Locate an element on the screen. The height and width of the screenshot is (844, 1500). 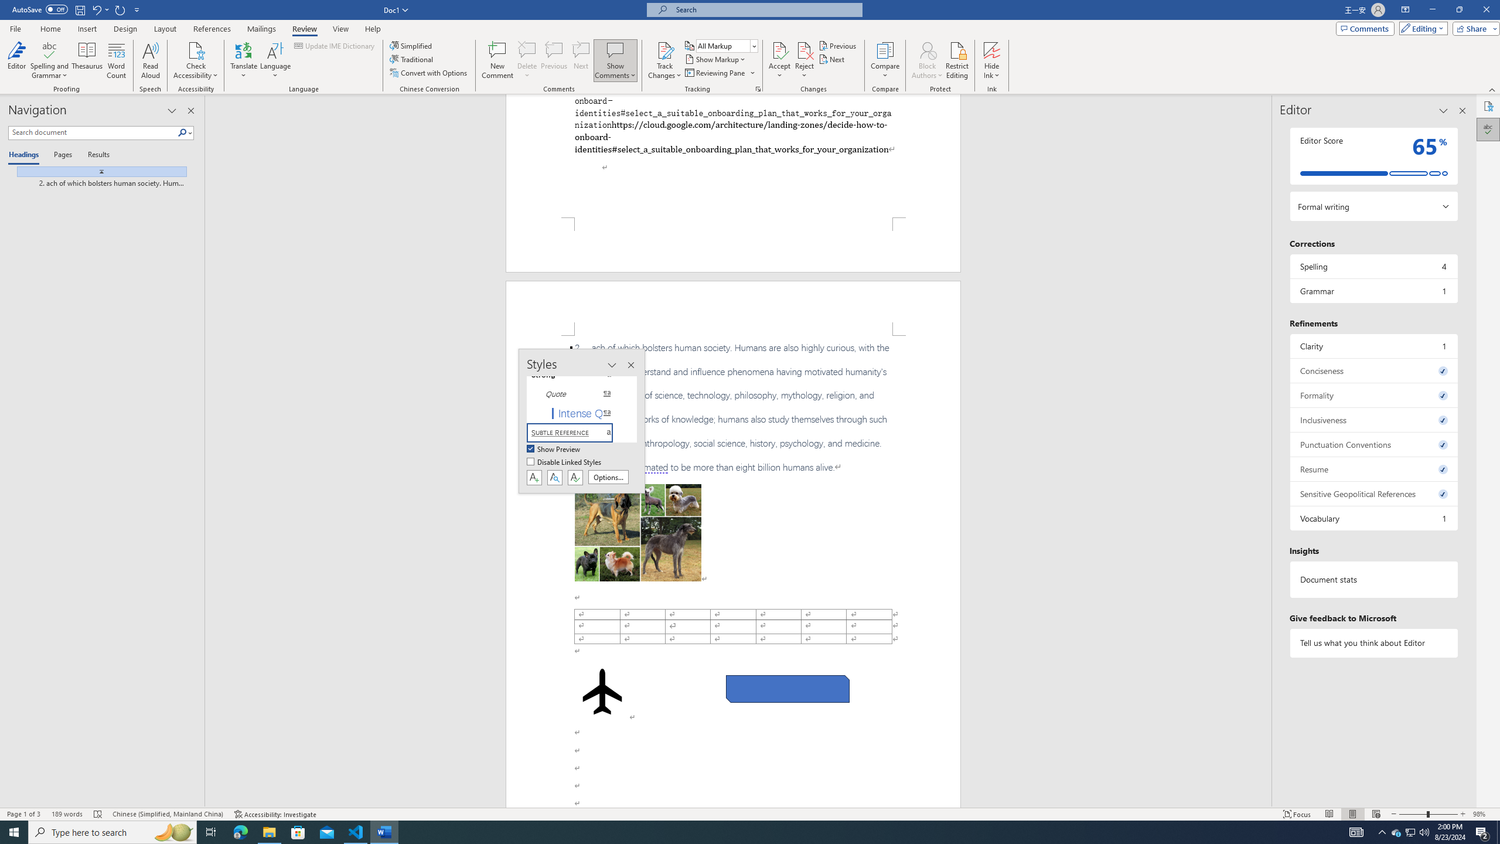
More Options is located at coordinates (992, 71).